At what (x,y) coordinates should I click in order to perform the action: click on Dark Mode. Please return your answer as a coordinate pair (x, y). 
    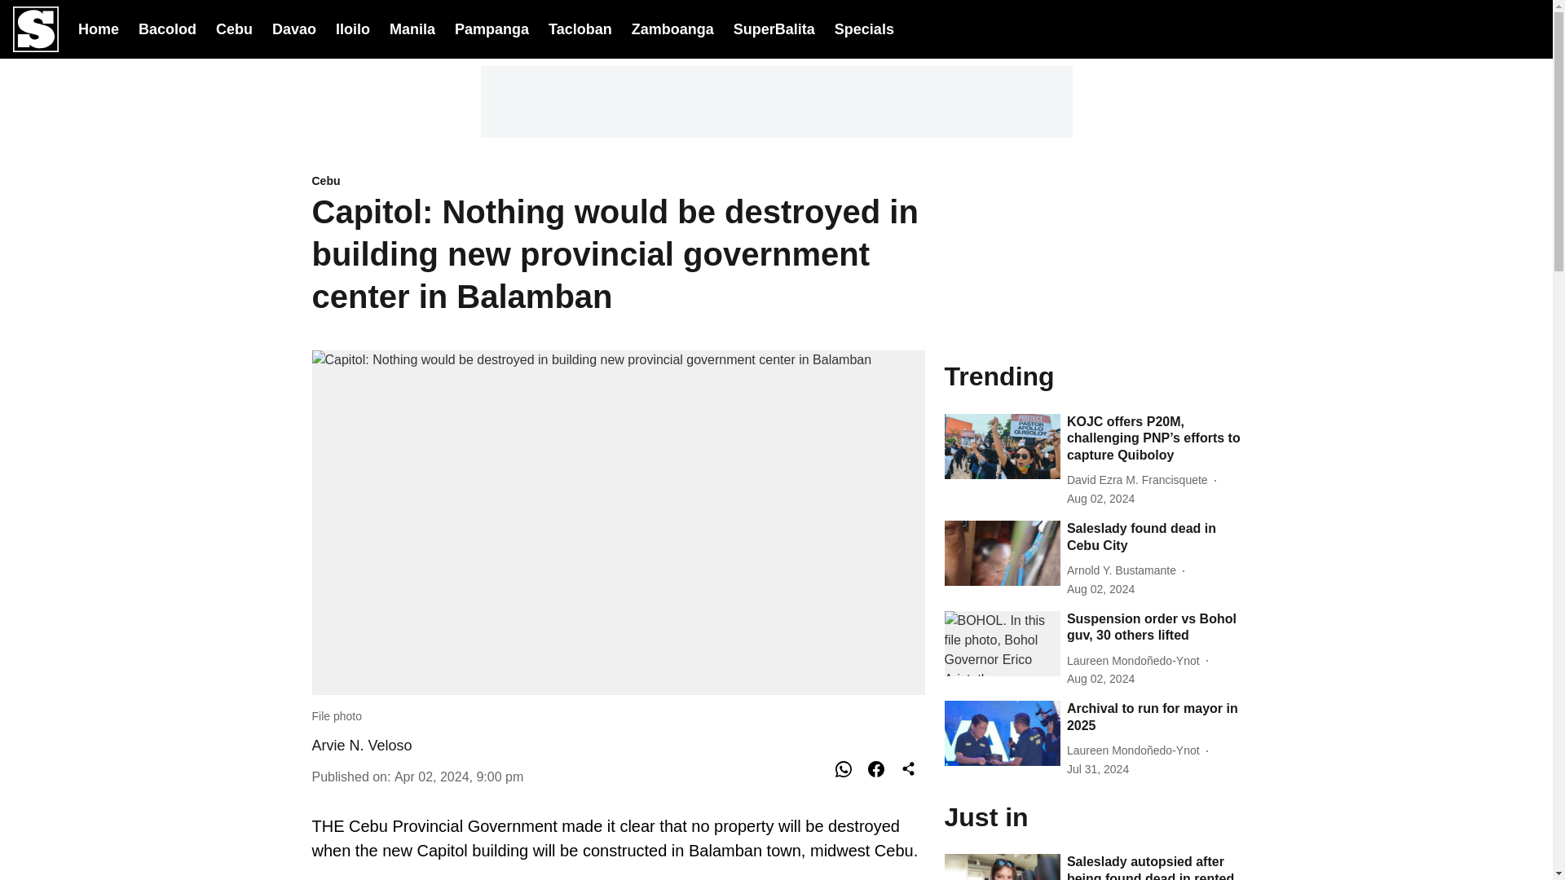
    Looking at the image, I should click on (1485, 29).